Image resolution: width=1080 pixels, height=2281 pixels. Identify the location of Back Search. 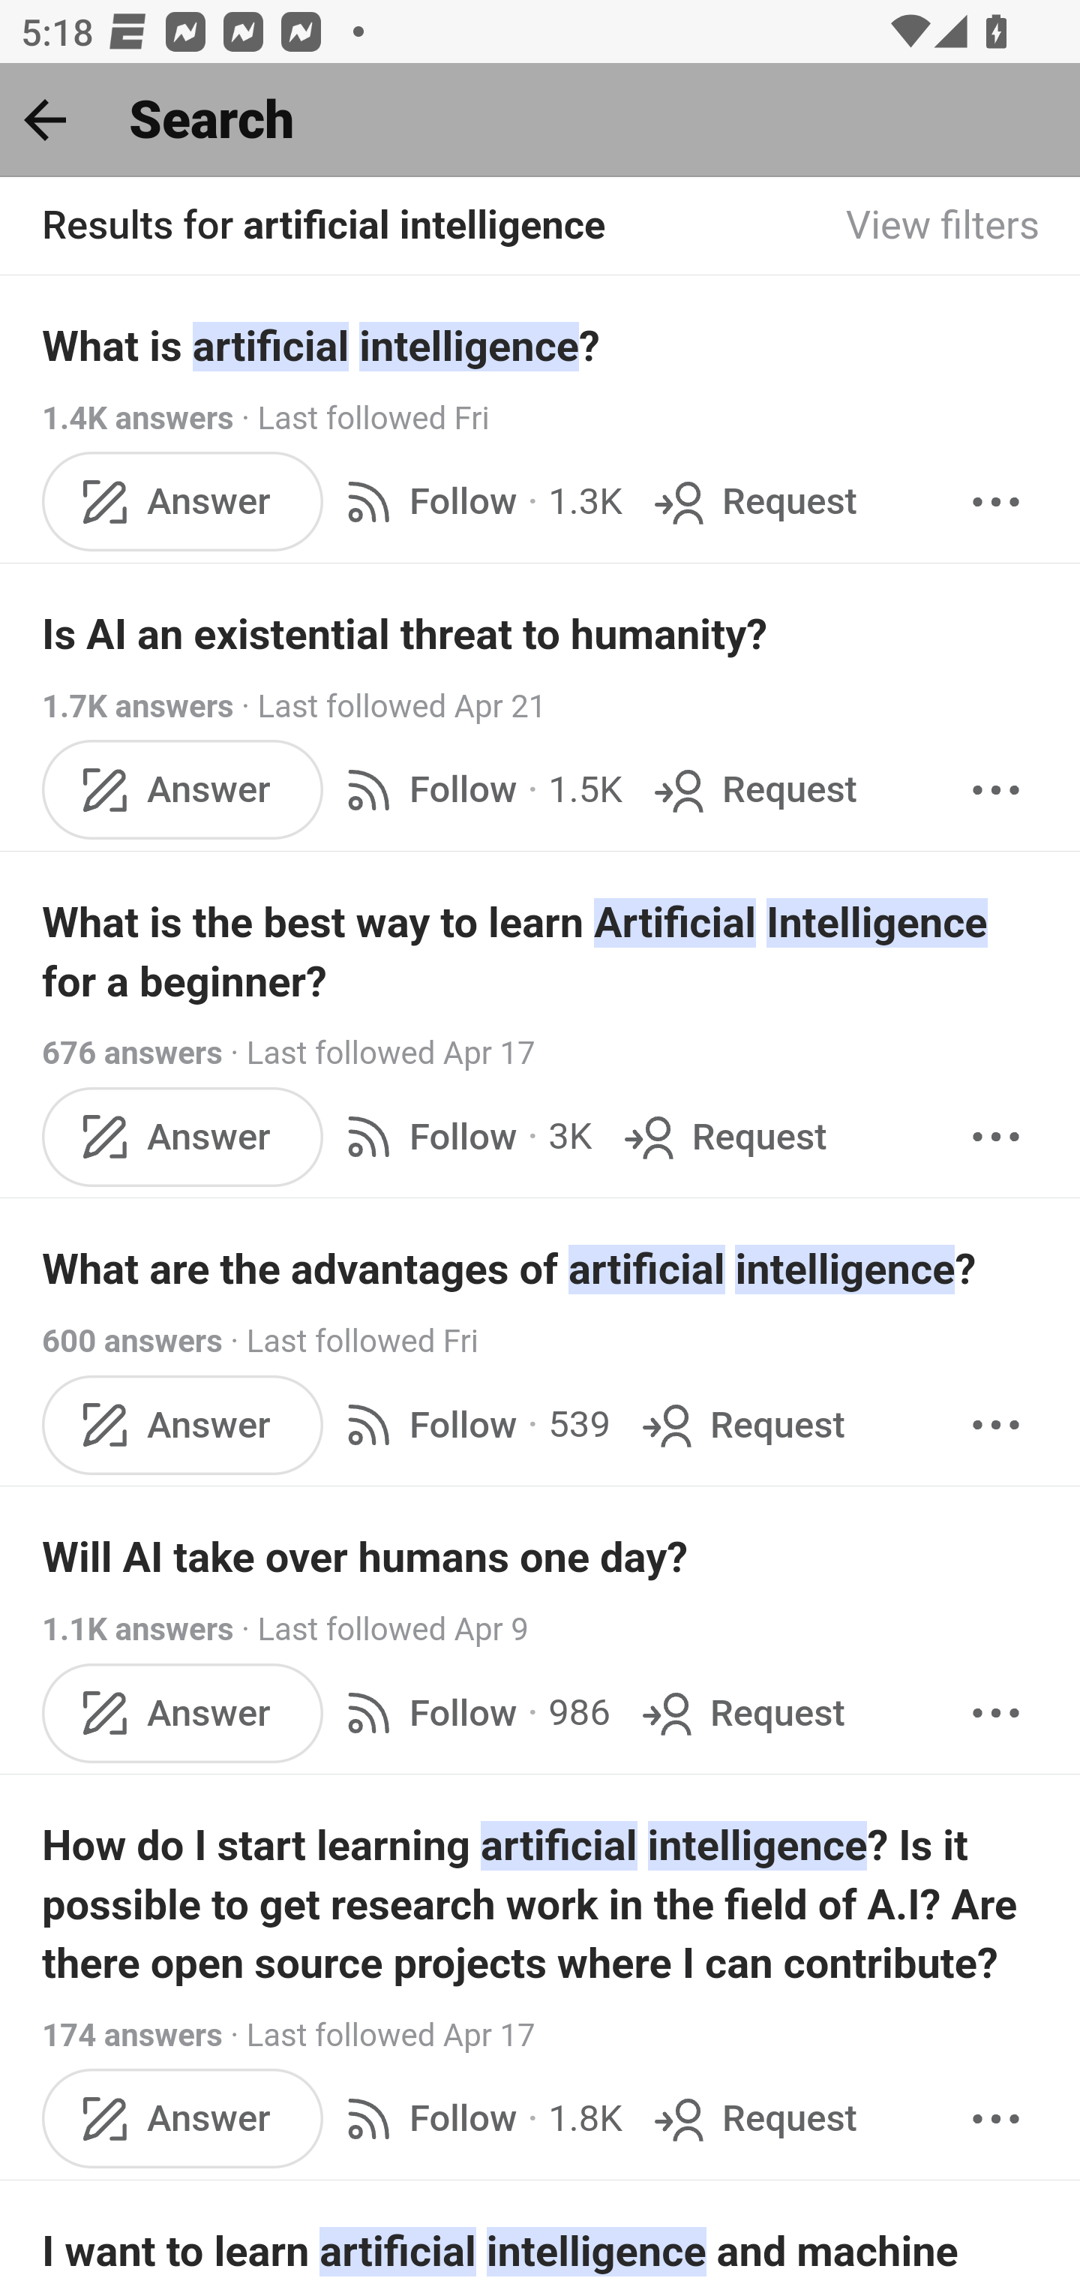
(540, 121).